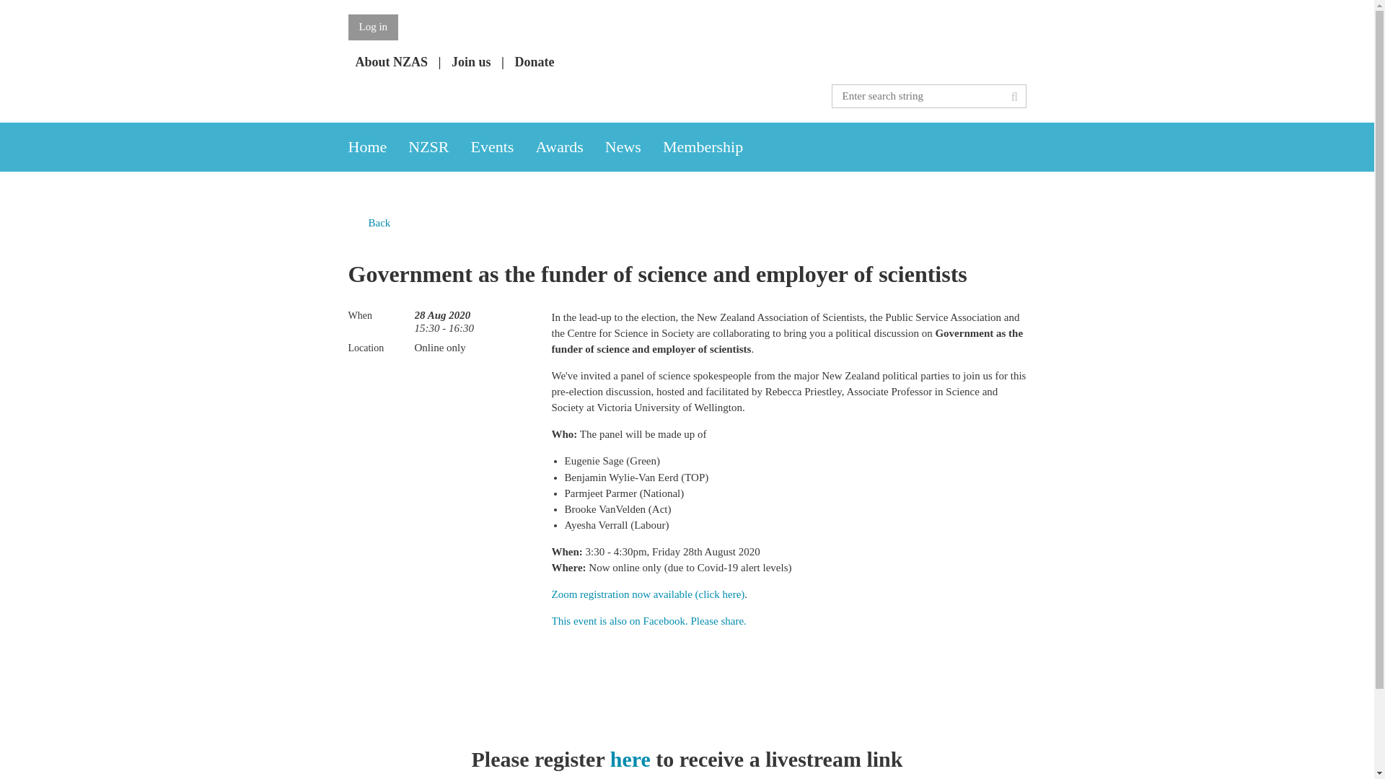 Image resolution: width=1385 pixels, height=779 pixels. What do you see at coordinates (378, 146) in the screenshot?
I see `Home` at bounding box center [378, 146].